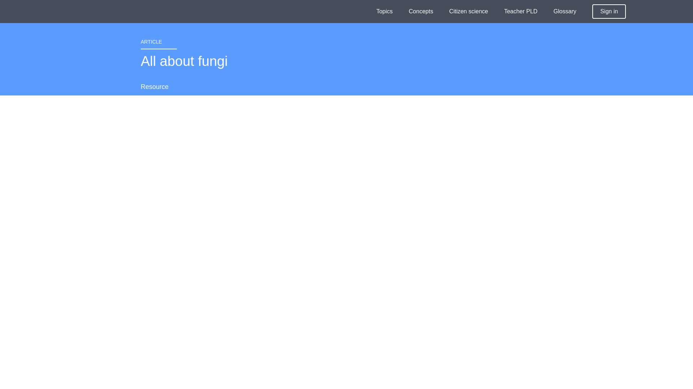 The height and width of the screenshot is (389, 693). What do you see at coordinates (521, 12) in the screenshot?
I see `Webinars, planning ideas and education research` at bounding box center [521, 12].